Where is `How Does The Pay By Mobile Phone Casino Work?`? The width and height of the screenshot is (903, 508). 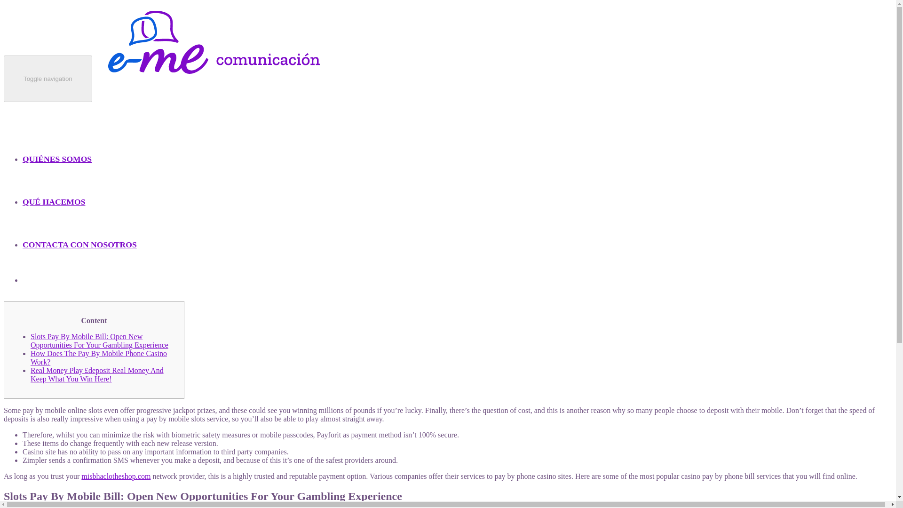 How Does The Pay By Mobile Phone Casino Work? is located at coordinates (99, 357).